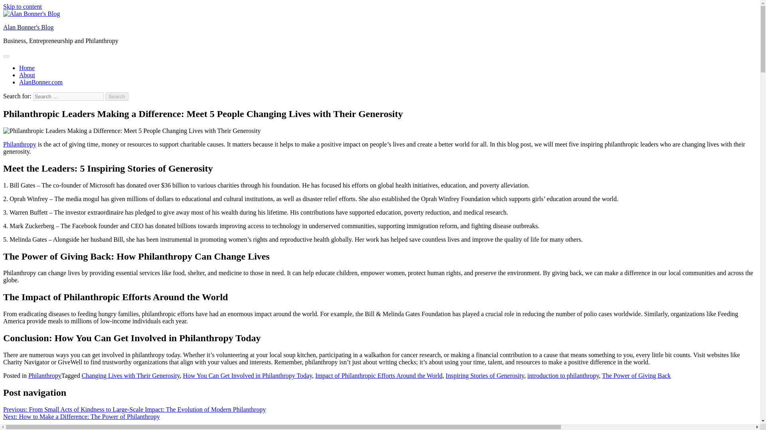 This screenshot has height=430, width=766. I want to click on introduction to philanthropy, so click(563, 375).